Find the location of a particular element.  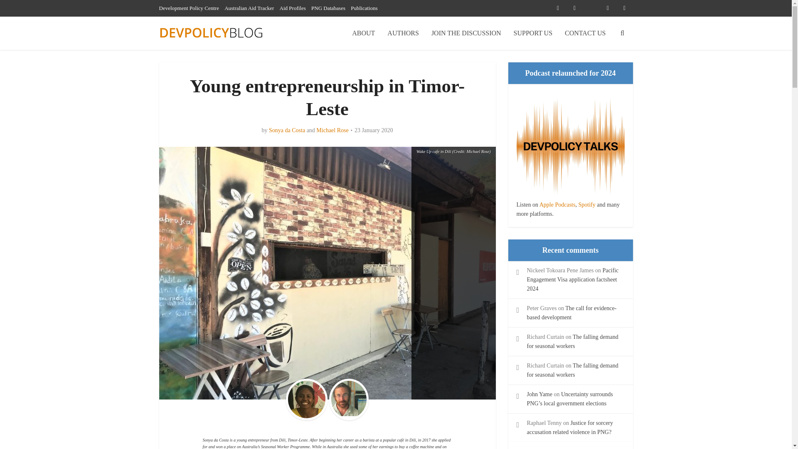

JOIN THE DISCUSSION is located at coordinates (466, 33).